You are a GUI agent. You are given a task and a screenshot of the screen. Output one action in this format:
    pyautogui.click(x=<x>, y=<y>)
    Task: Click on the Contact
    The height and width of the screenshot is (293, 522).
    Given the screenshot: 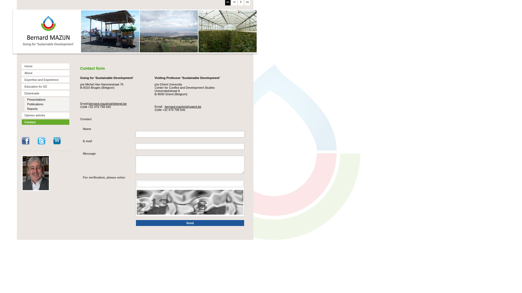 What is the action you would take?
    pyautogui.click(x=46, y=122)
    